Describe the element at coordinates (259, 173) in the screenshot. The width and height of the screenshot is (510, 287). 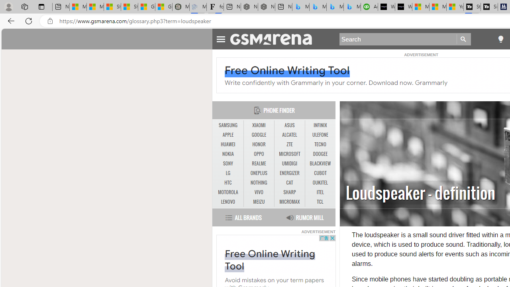
I see `ONEPLUS` at that location.